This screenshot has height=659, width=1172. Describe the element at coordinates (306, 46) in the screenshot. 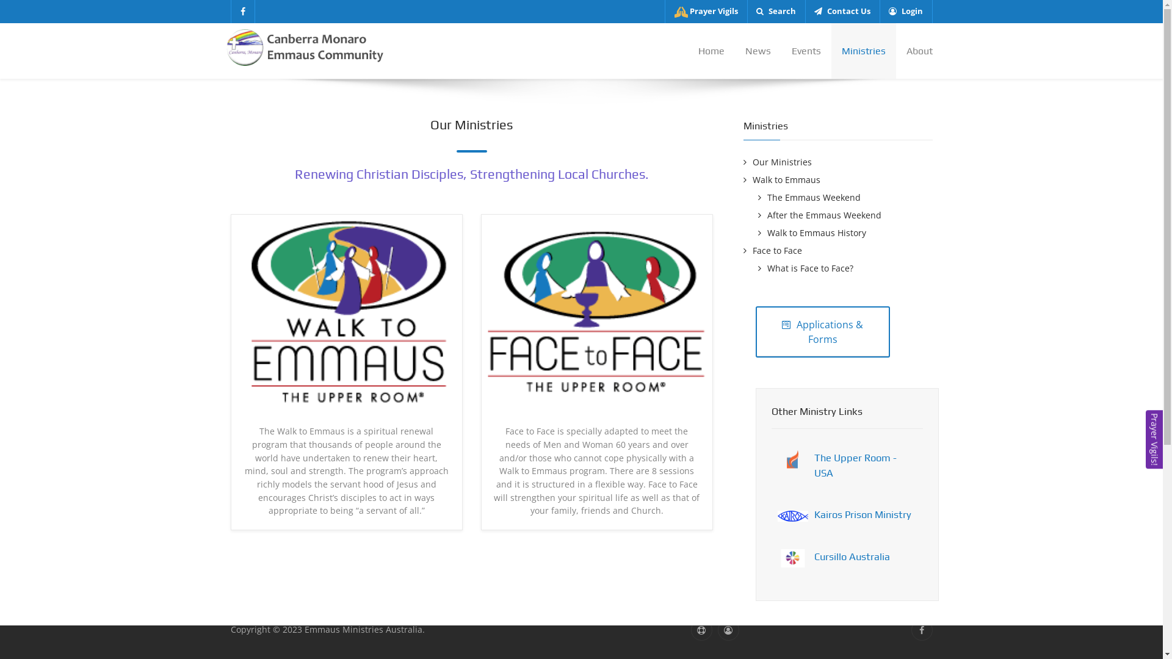

I see `Canberra Monaro Emmaus Community` at that location.